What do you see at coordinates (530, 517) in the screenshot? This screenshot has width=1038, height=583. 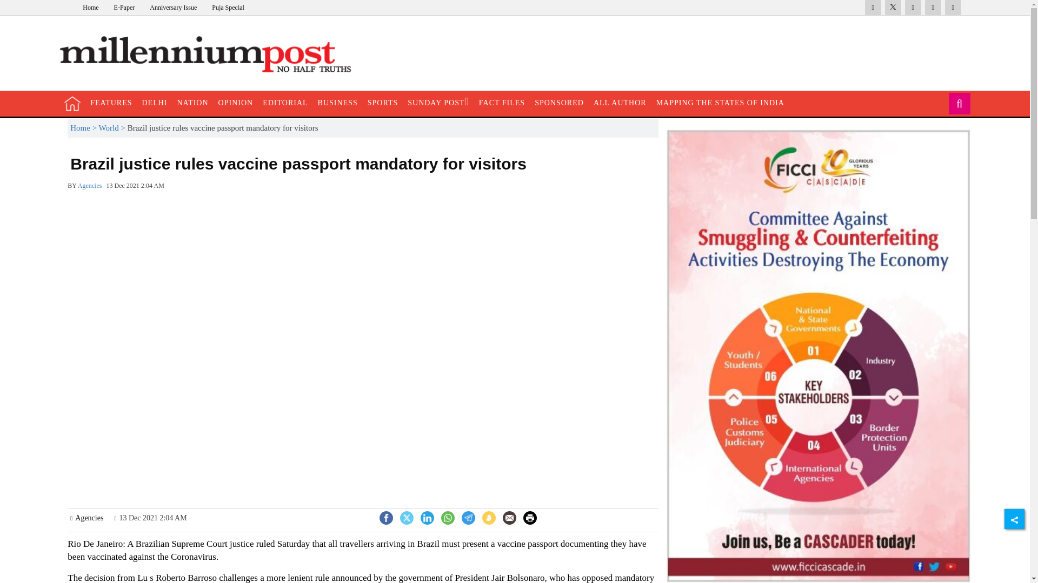 I see `Print` at bounding box center [530, 517].